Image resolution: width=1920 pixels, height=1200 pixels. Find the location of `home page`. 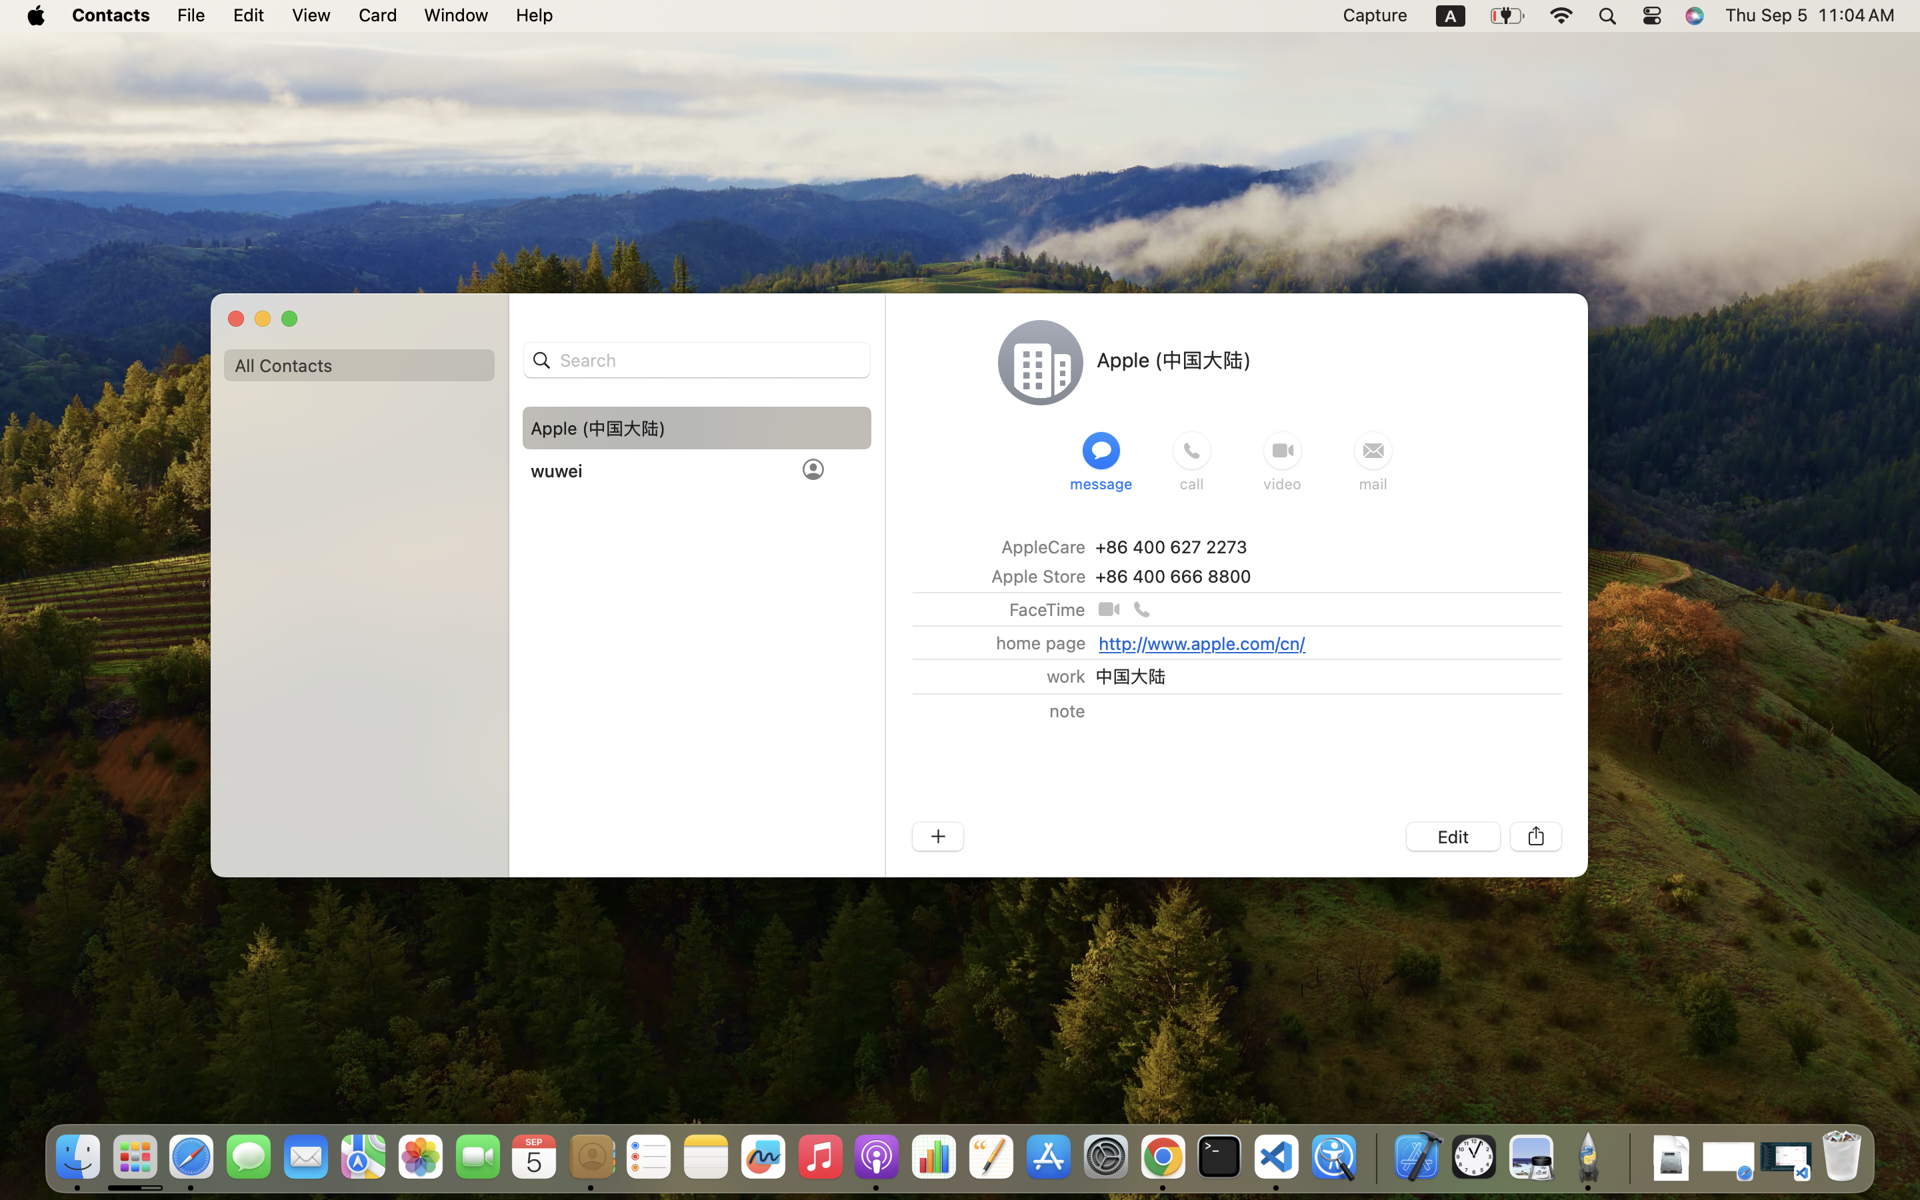

home page is located at coordinates (1041, 642).